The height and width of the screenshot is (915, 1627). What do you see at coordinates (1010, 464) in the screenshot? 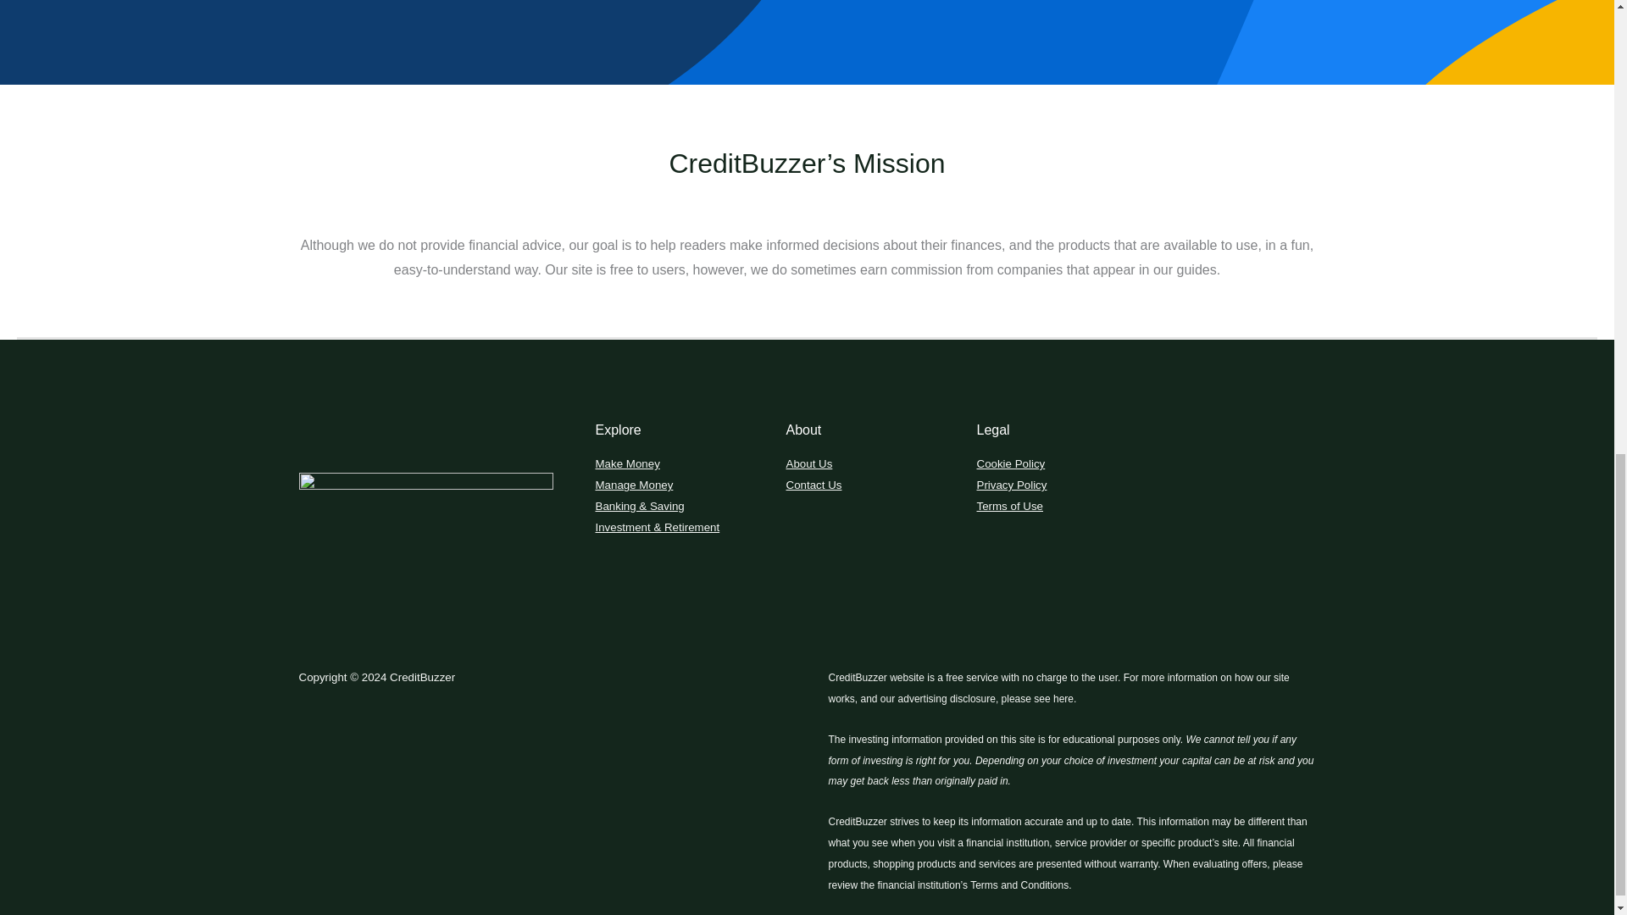
I see `Cookie Policy` at bounding box center [1010, 464].